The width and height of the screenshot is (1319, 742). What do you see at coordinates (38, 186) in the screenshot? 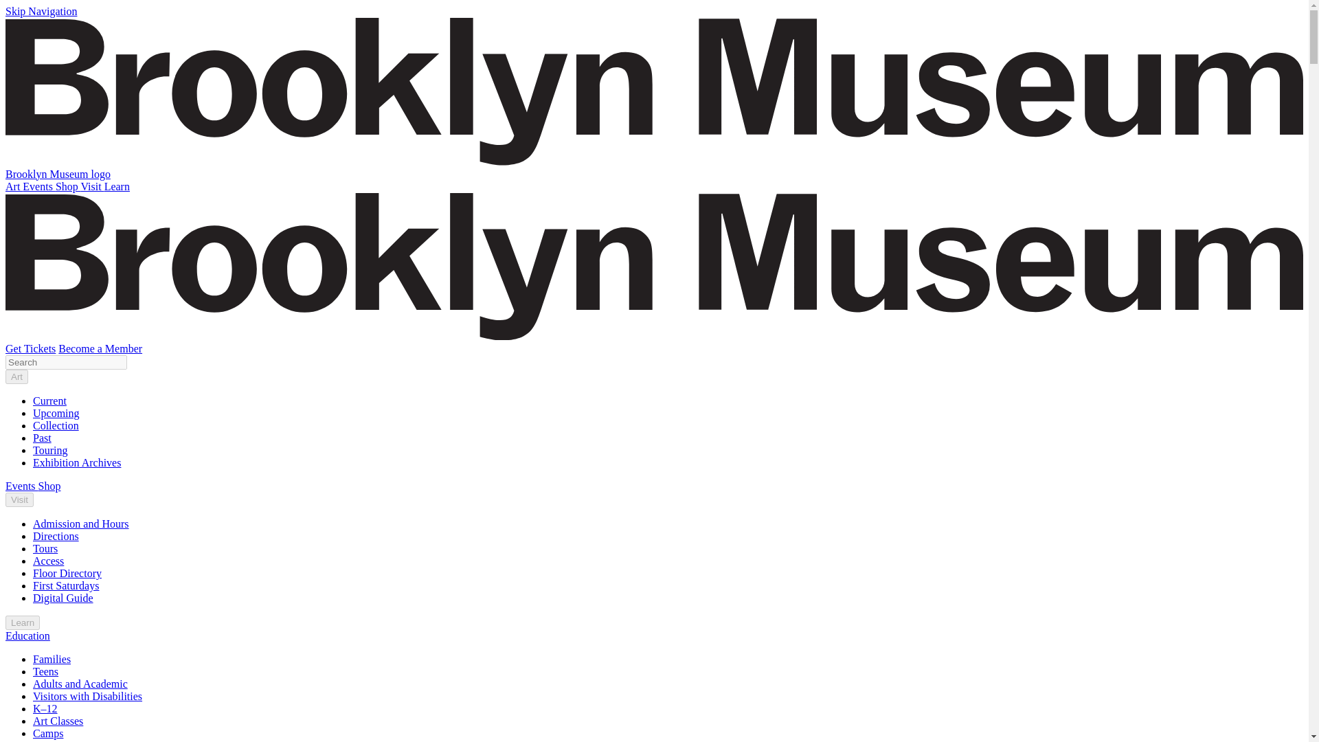
I see `Events` at bounding box center [38, 186].